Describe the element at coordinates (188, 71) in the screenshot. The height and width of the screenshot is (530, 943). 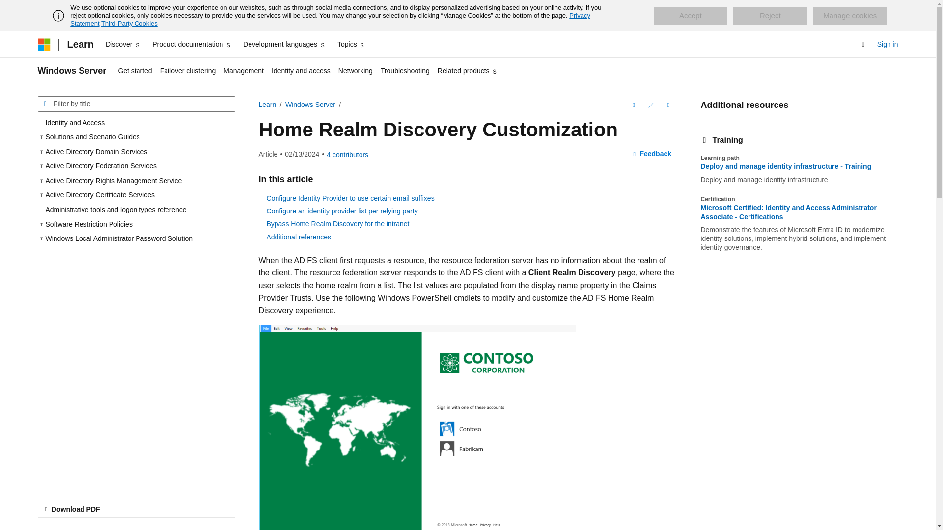
I see `Failover clustering` at that location.